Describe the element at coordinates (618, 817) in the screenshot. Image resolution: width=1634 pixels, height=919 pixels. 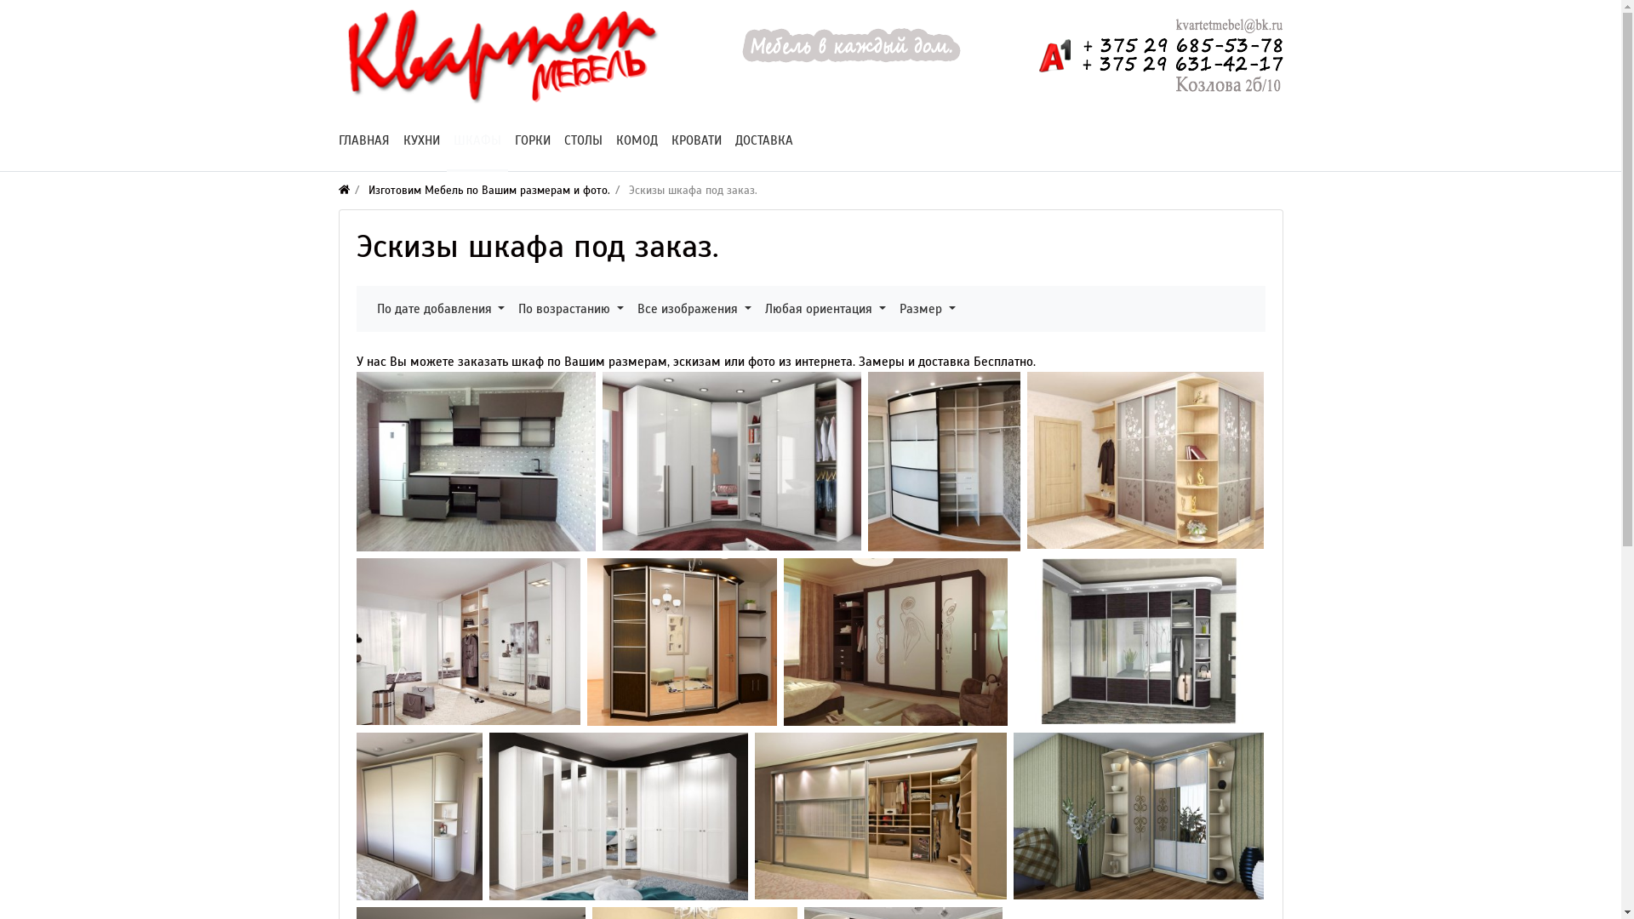
I see `eck-kleiderschrank-alvito-alpinweiss-kleiderstange-fachboden` at that location.